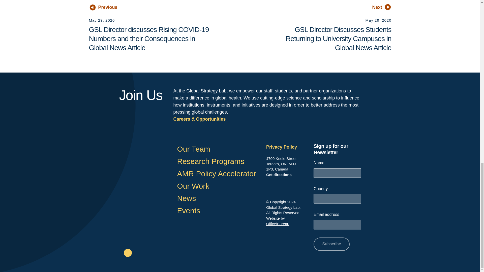 Image resolution: width=484 pixels, height=272 pixels. Describe the element at coordinates (128, 253) in the screenshot. I see `X` at that location.